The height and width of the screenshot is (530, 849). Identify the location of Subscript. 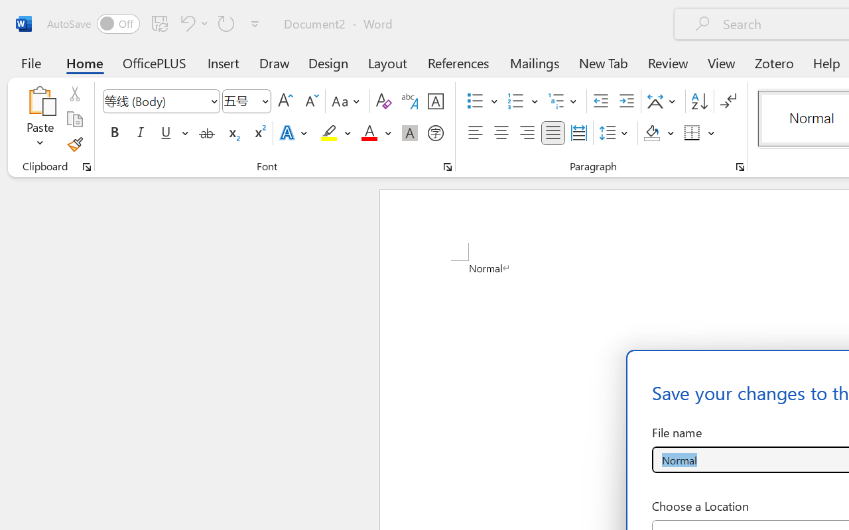
(232, 133).